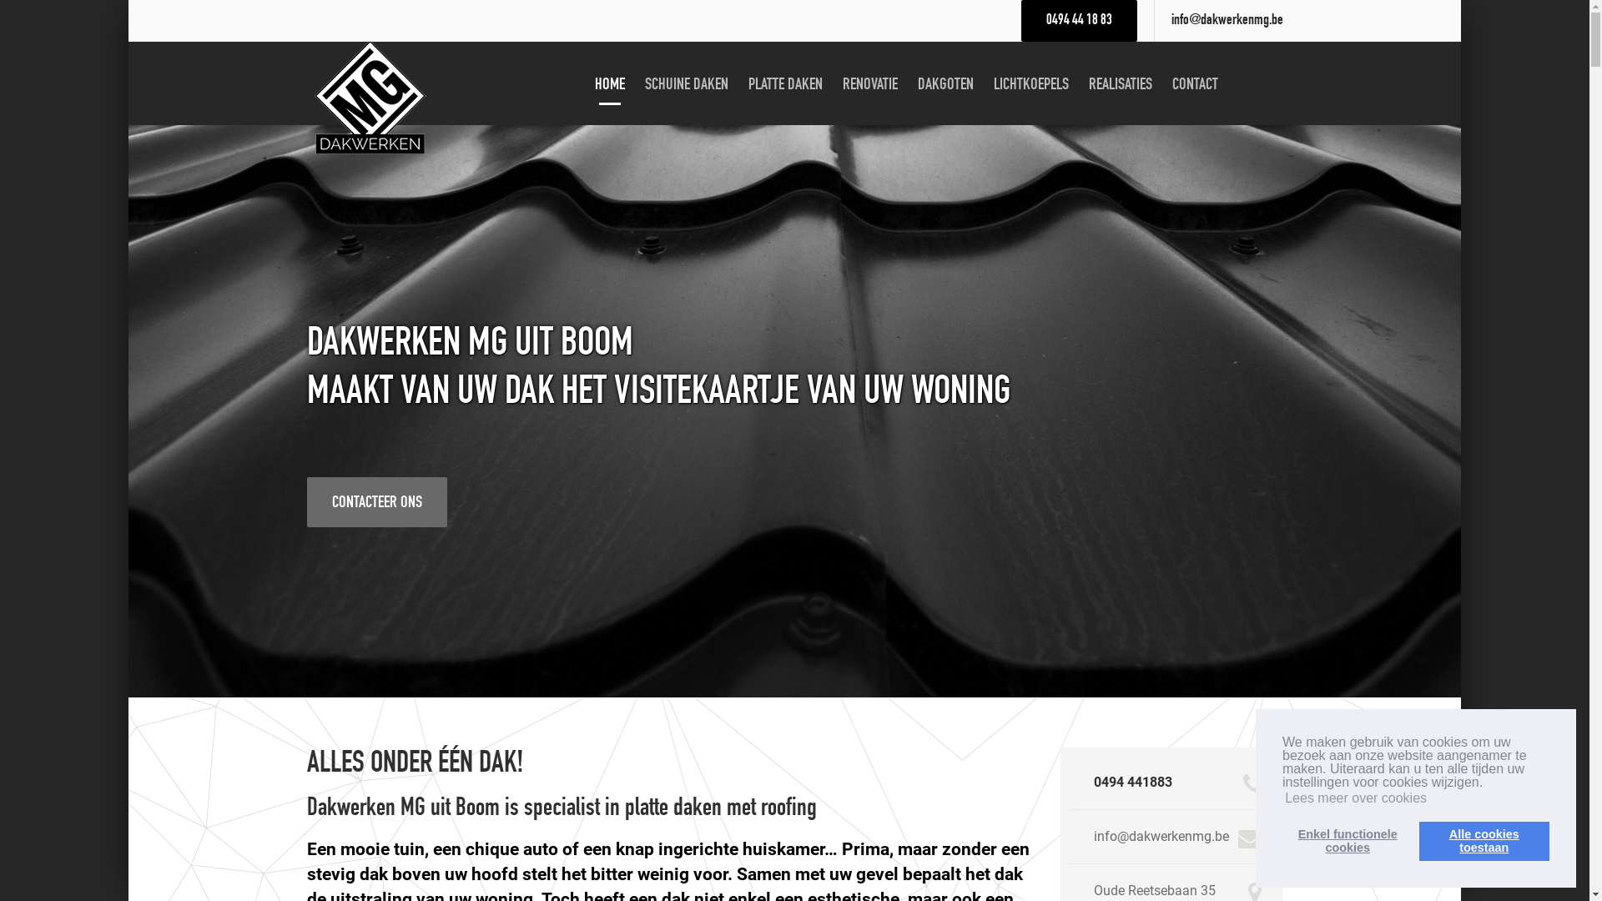 This screenshot has height=901, width=1602. What do you see at coordinates (1195, 84) in the screenshot?
I see `CONTACT` at bounding box center [1195, 84].